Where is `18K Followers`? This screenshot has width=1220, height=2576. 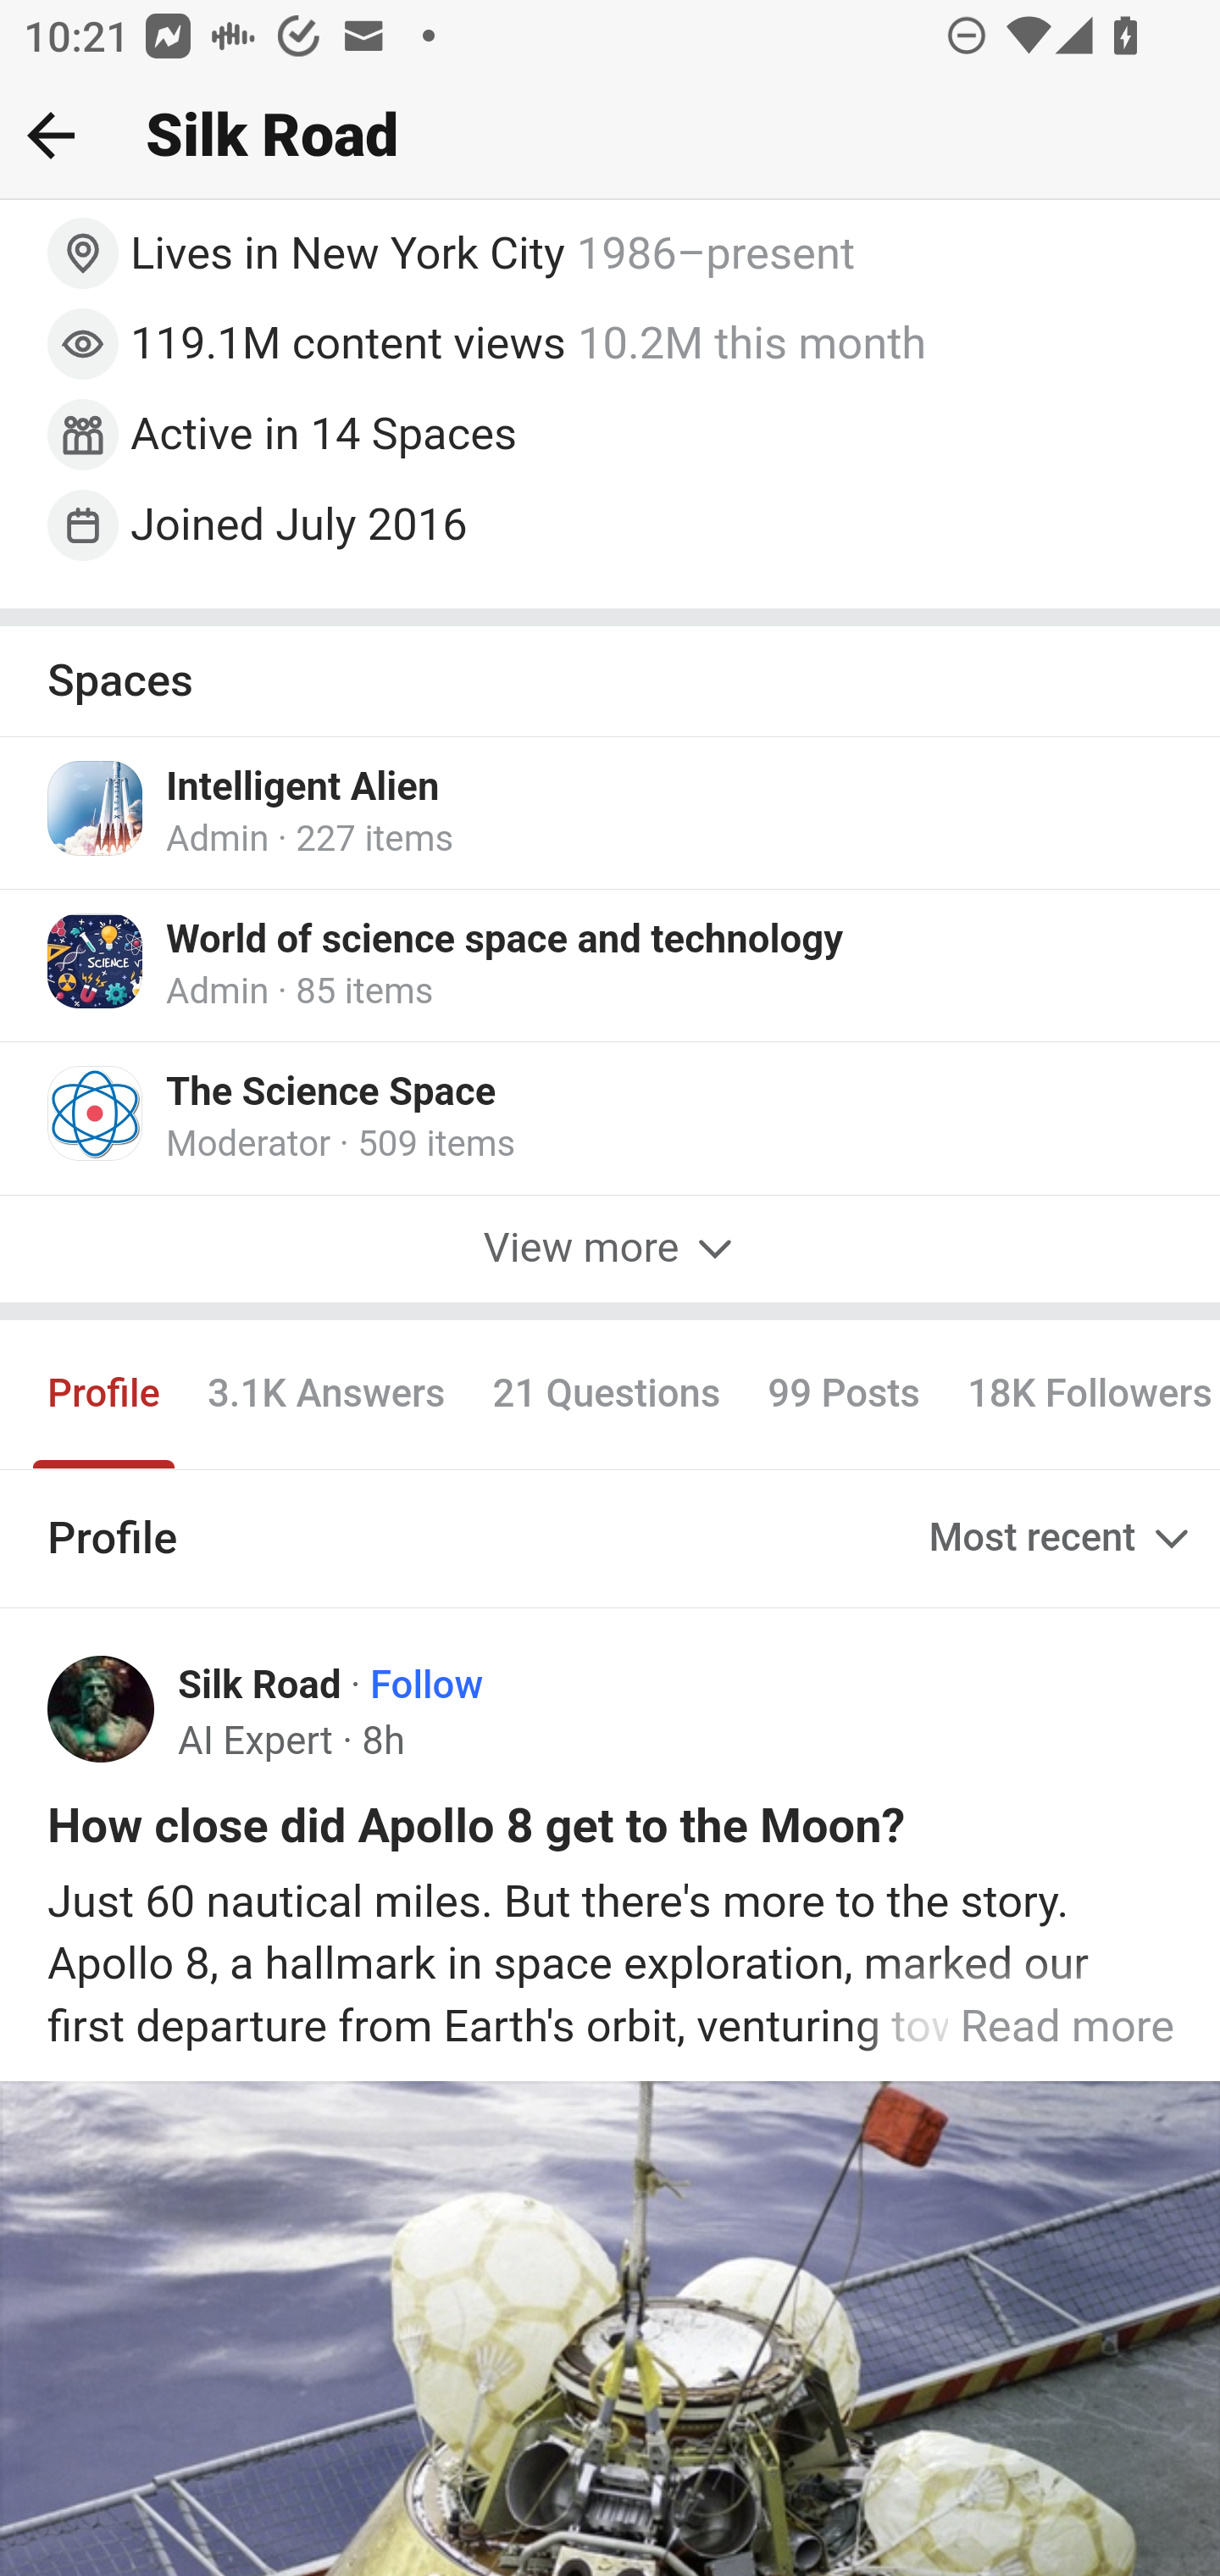 18K Followers is located at coordinates (1081, 1396).